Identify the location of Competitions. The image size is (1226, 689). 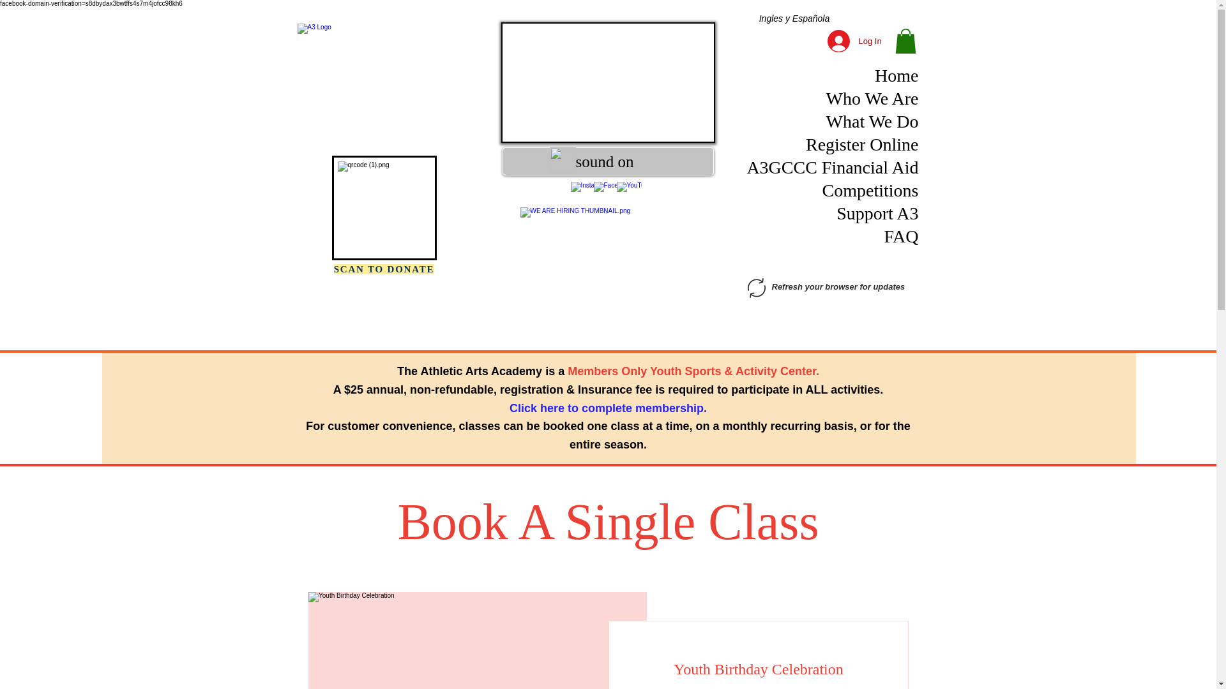
(847, 190).